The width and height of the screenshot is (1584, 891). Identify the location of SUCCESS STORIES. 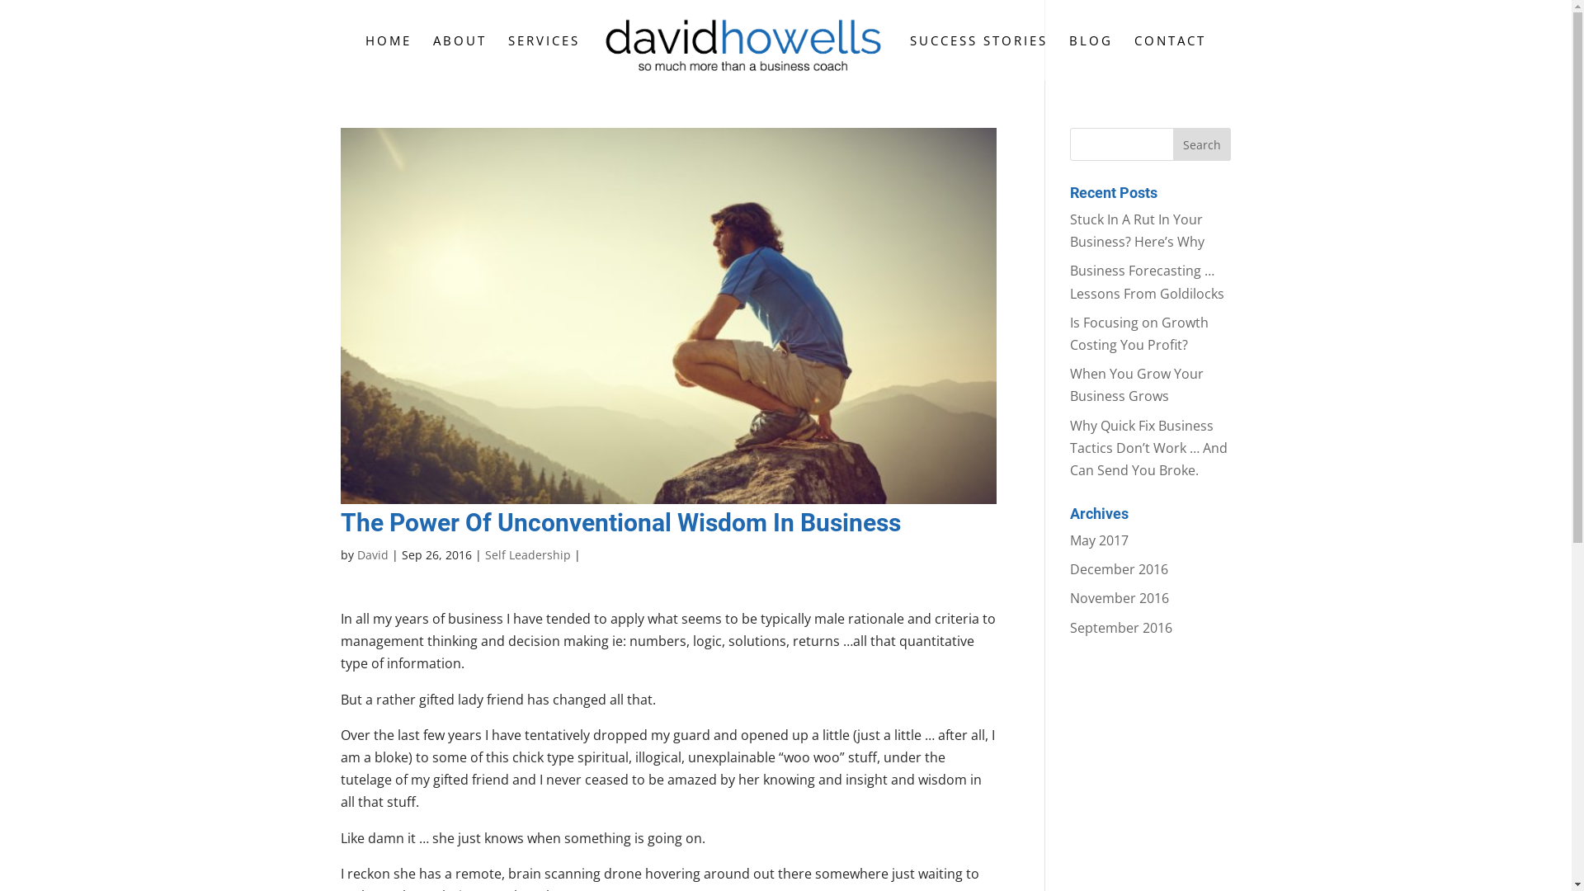
(978, 58).